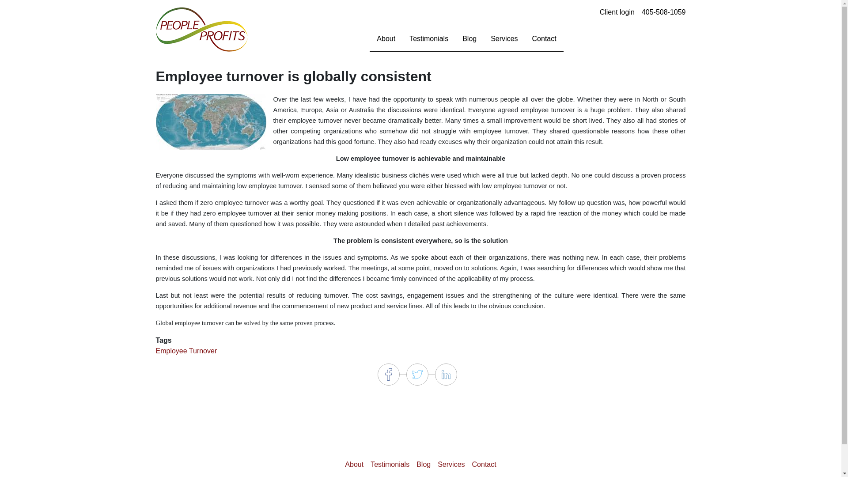  Describe the element at coordinates (423, 464) in the screenshot. I see `Blog` at that location.